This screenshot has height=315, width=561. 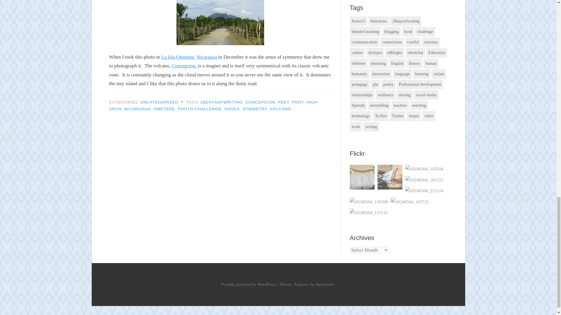 What do you see at coordinates (159, 102) in the screenshot?
I see `UNCATEGORIZED` at bounding box center [159, 102].